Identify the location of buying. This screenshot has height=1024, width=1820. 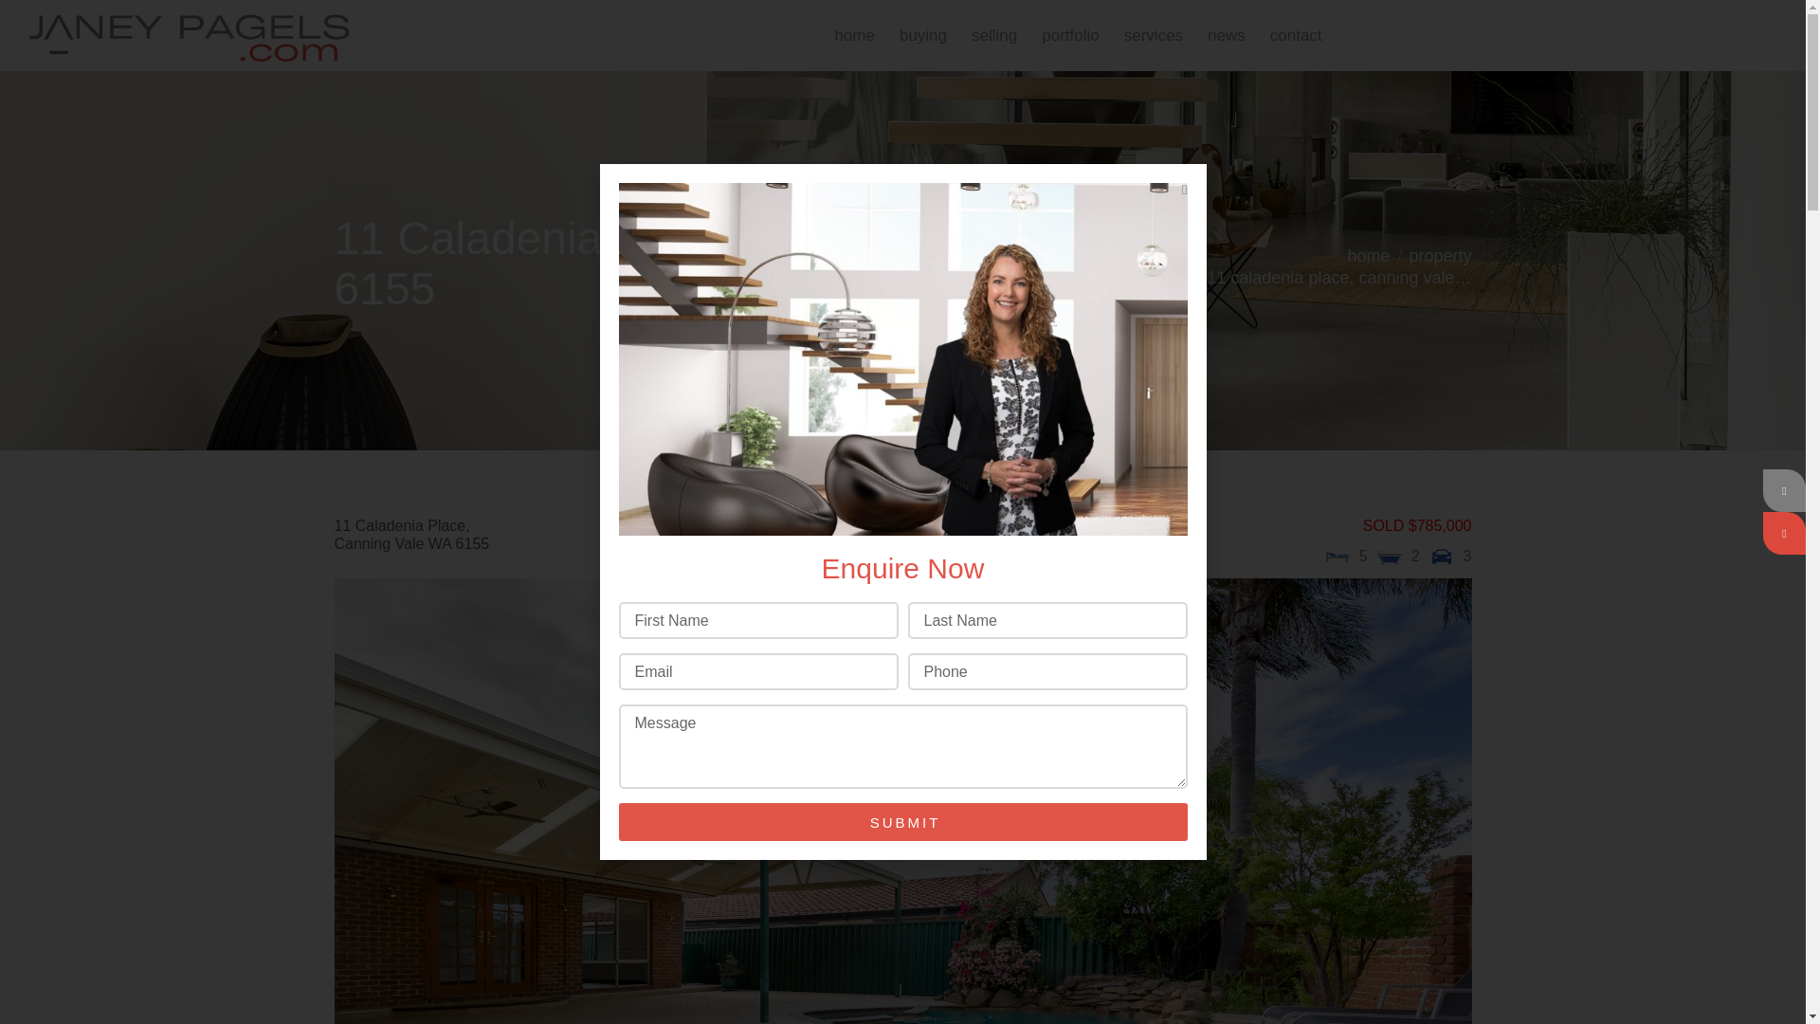
(925, 36).